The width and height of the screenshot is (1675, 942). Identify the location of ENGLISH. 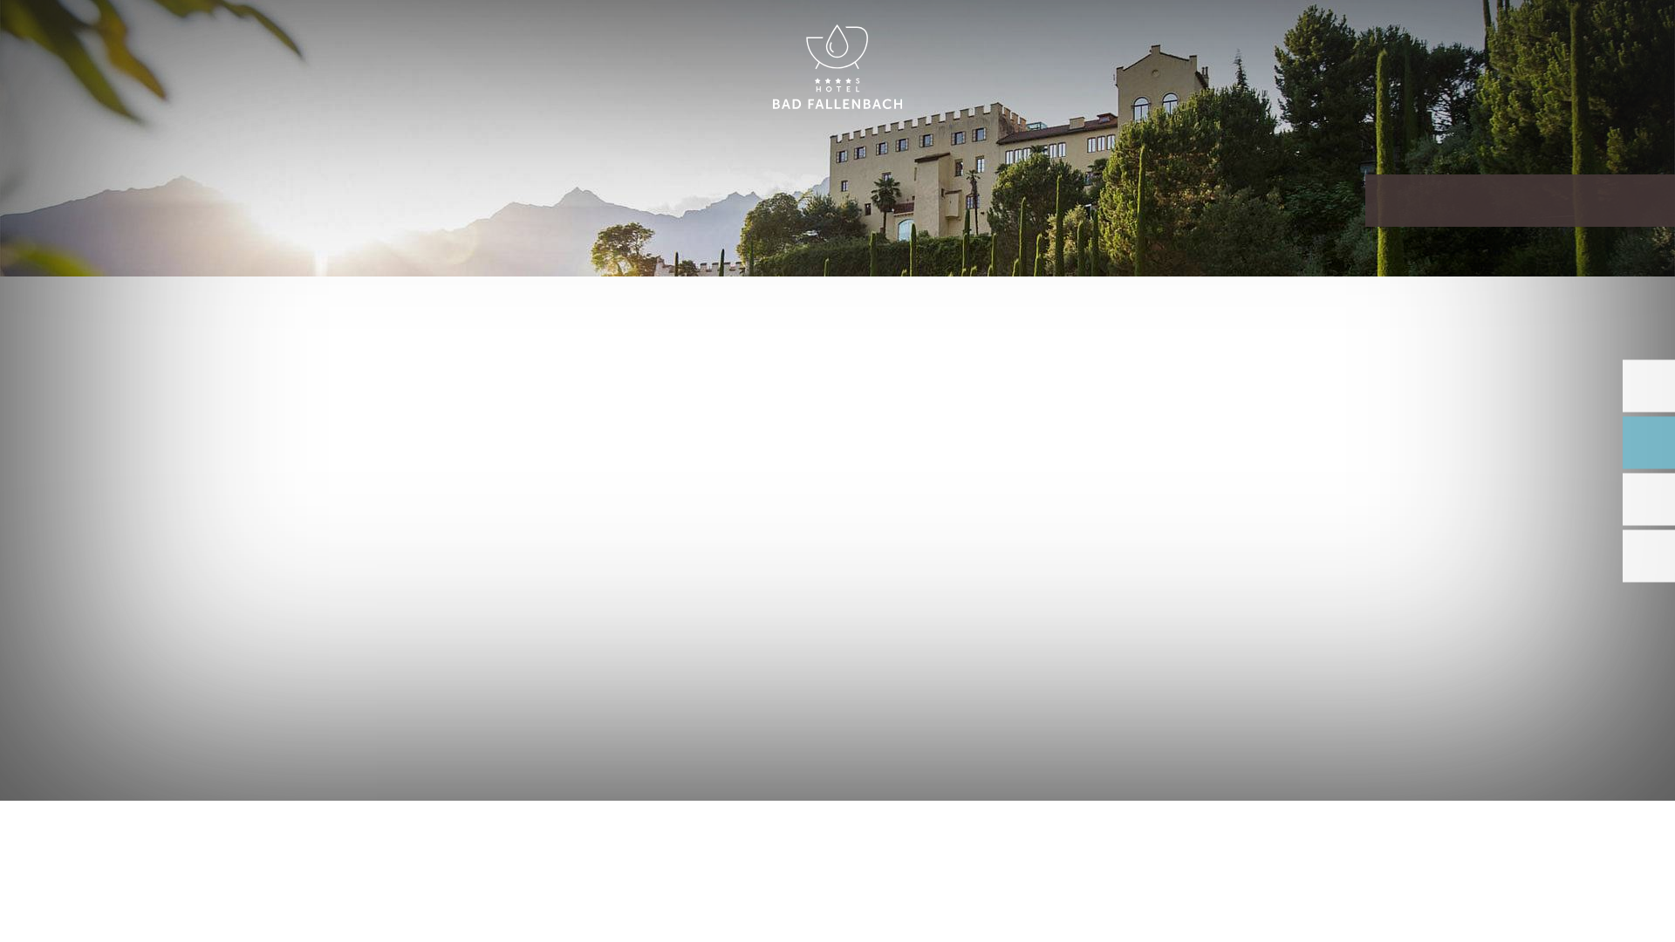
(1487, 33).